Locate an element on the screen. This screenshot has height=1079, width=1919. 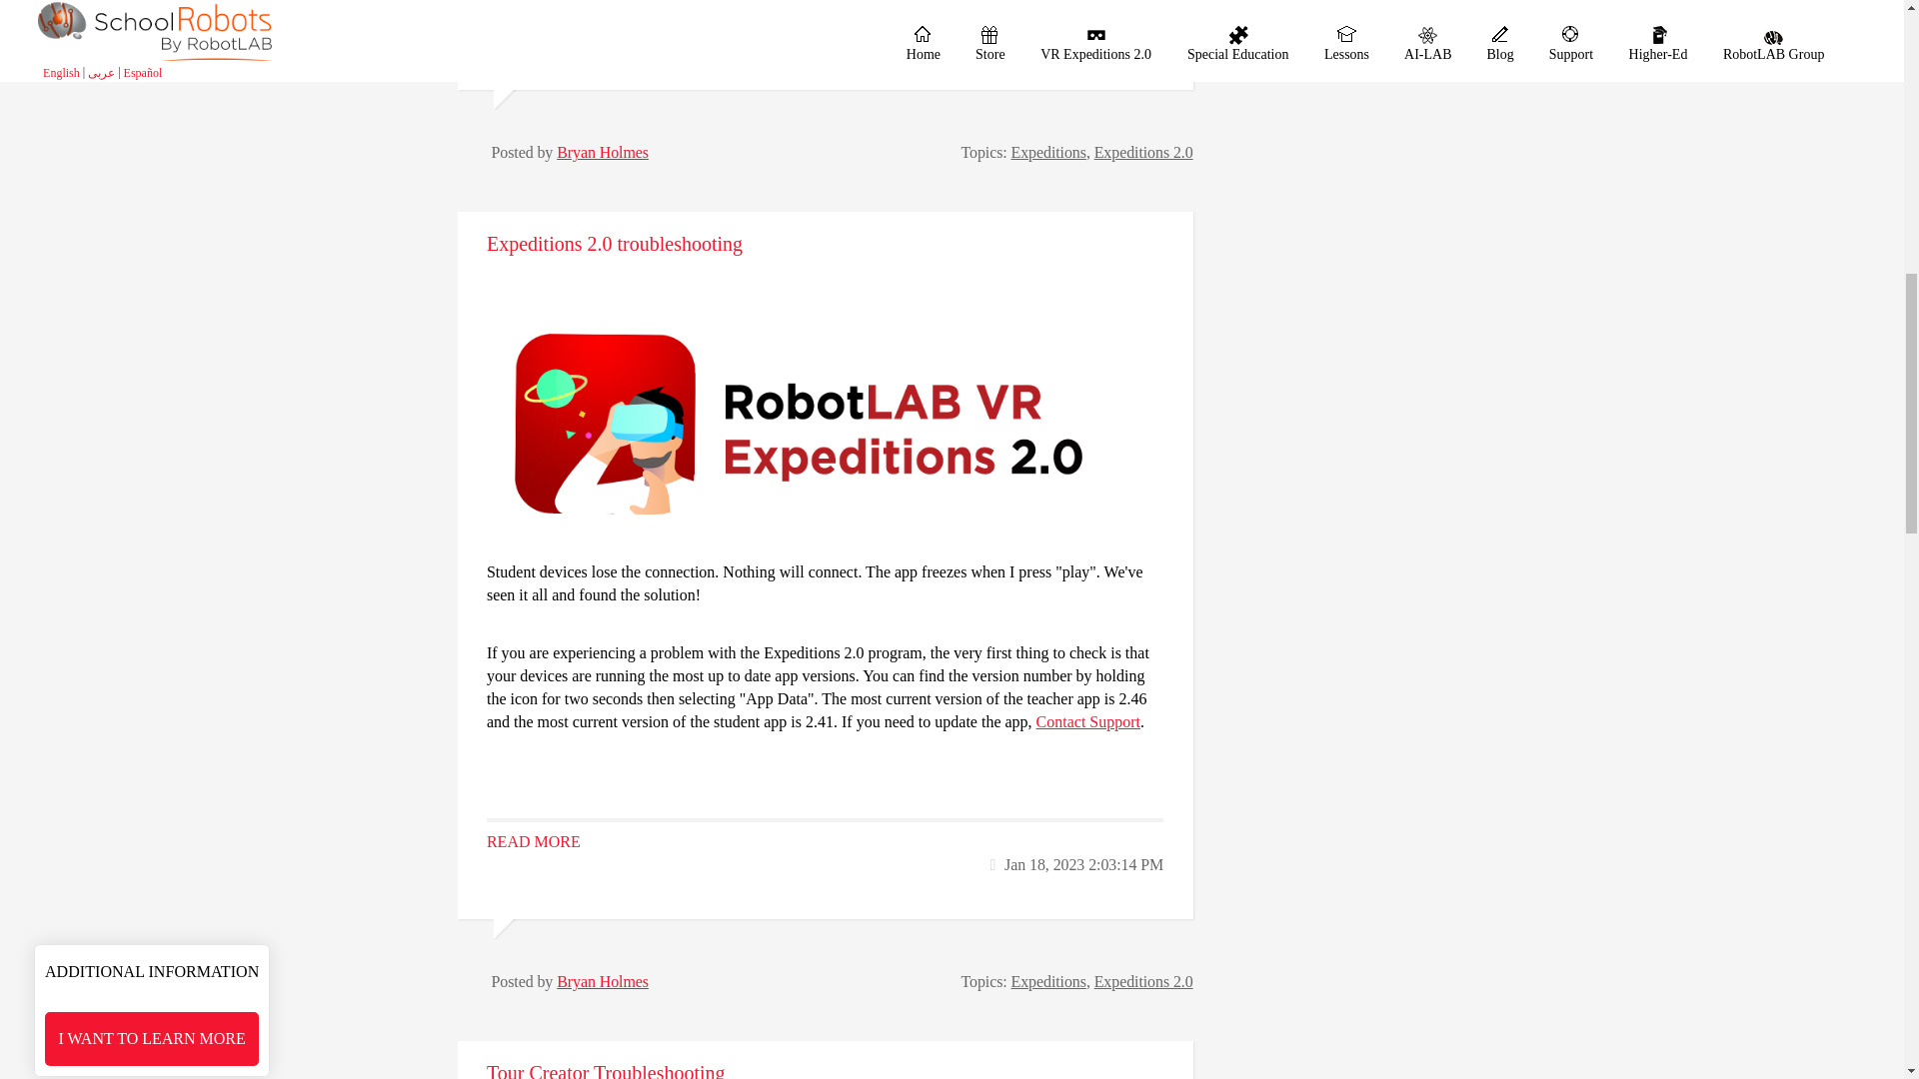
Expeditions 2.0 is located at coordinates (1143, 152).